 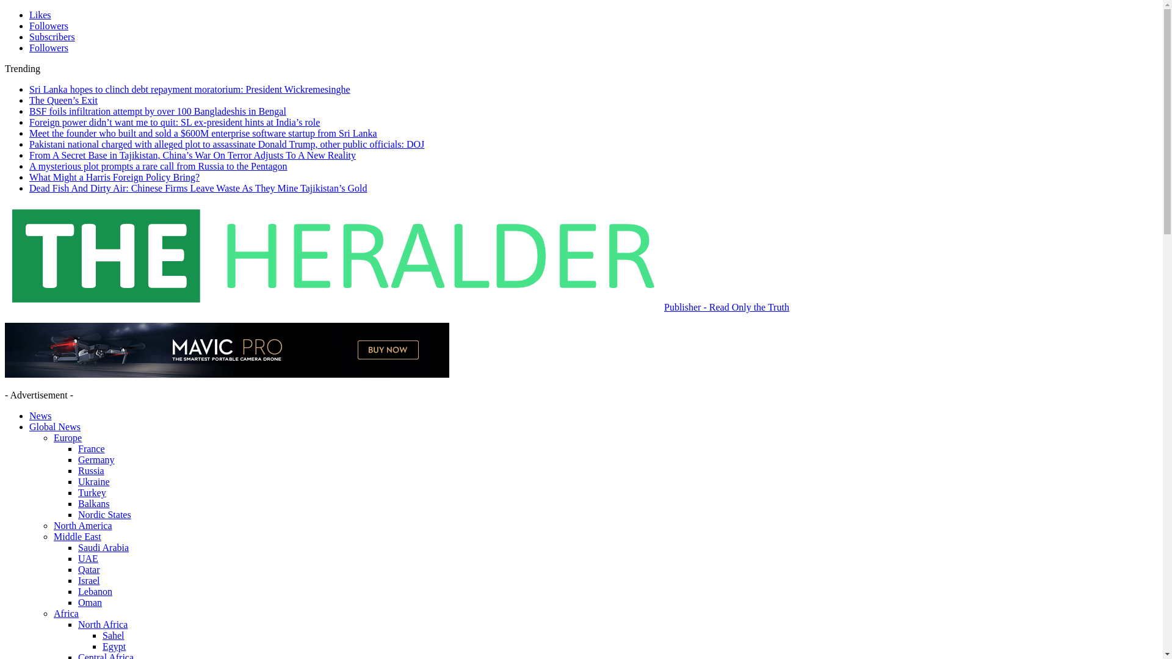 What do you see at coordinates (40, 416) in the screenshot?
I see `News` at bounding box center [40, 416].